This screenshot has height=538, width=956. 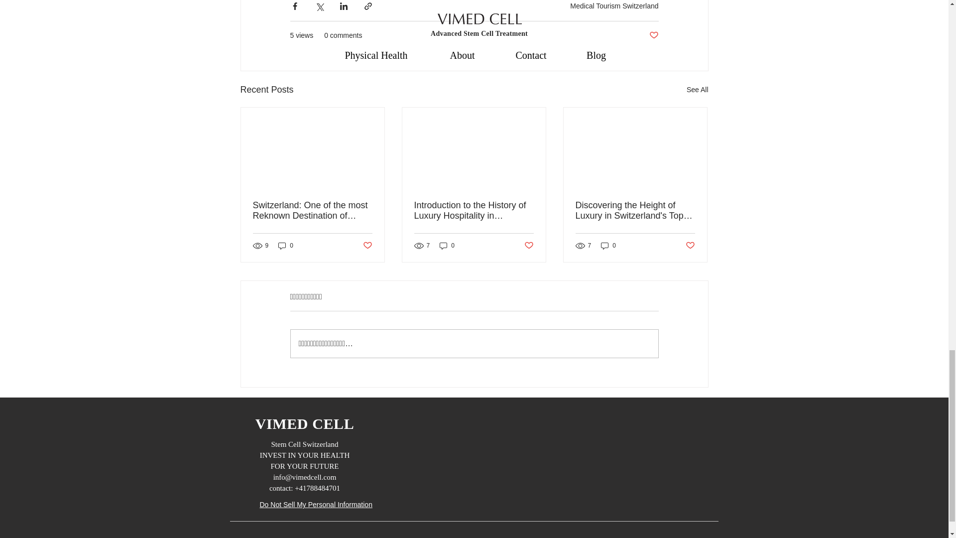 What do you see at coordinates (653, 35) in the screenshot?
I see `Post not marked as liked` at bounding box center [653, 35].